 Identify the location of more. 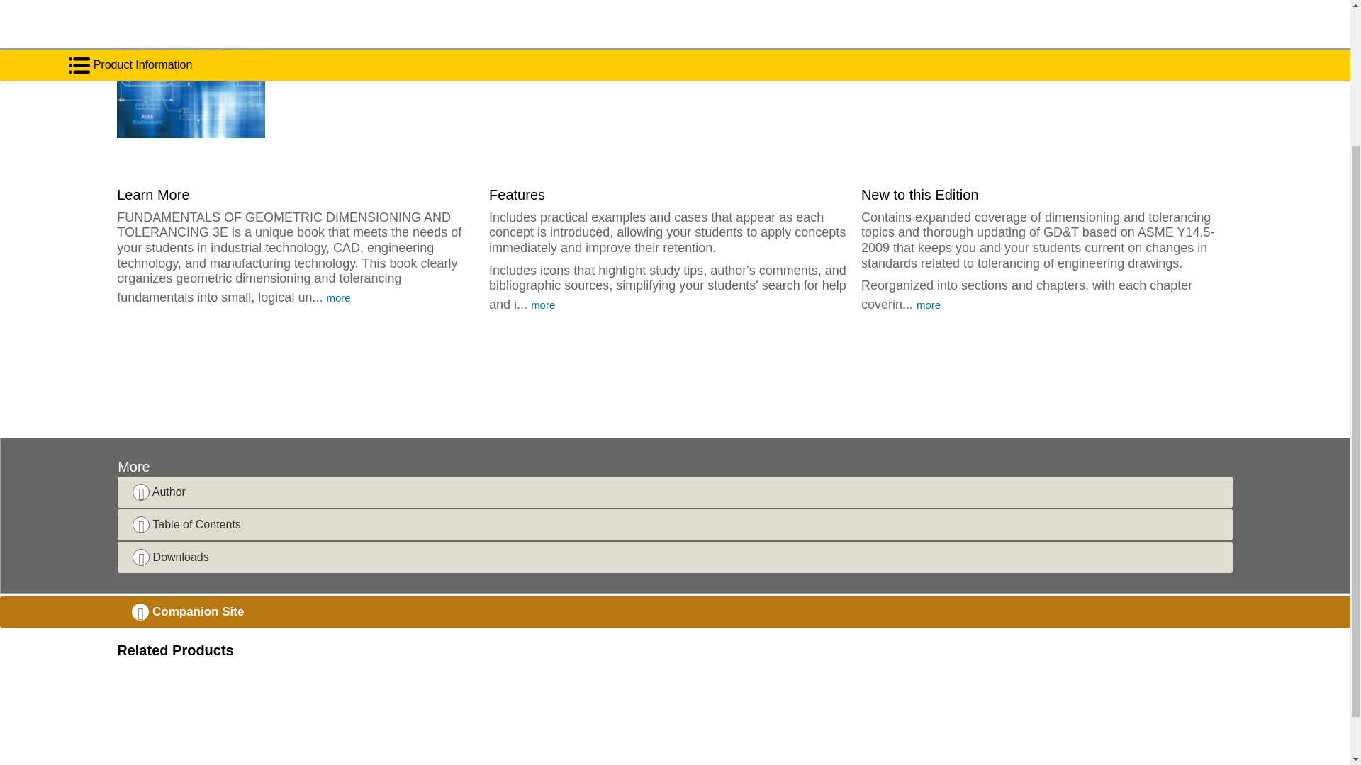
(543, 305).